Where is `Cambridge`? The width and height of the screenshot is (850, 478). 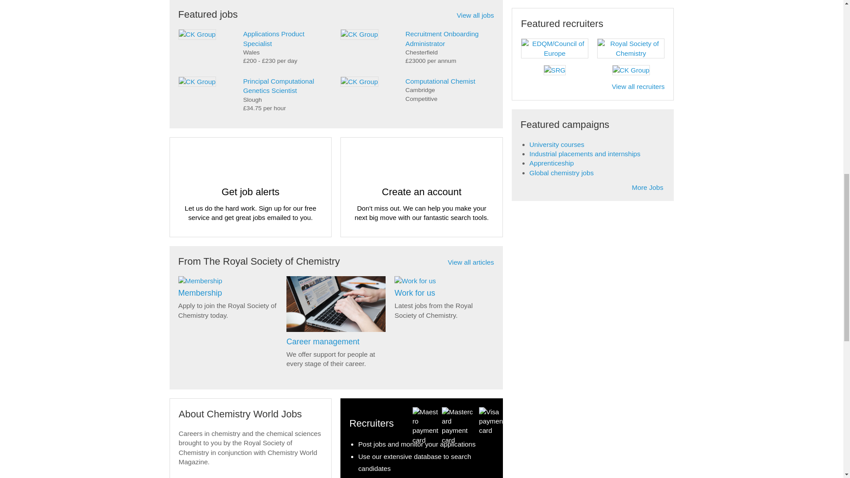
Cambridge is located at coordinates (449, 90).